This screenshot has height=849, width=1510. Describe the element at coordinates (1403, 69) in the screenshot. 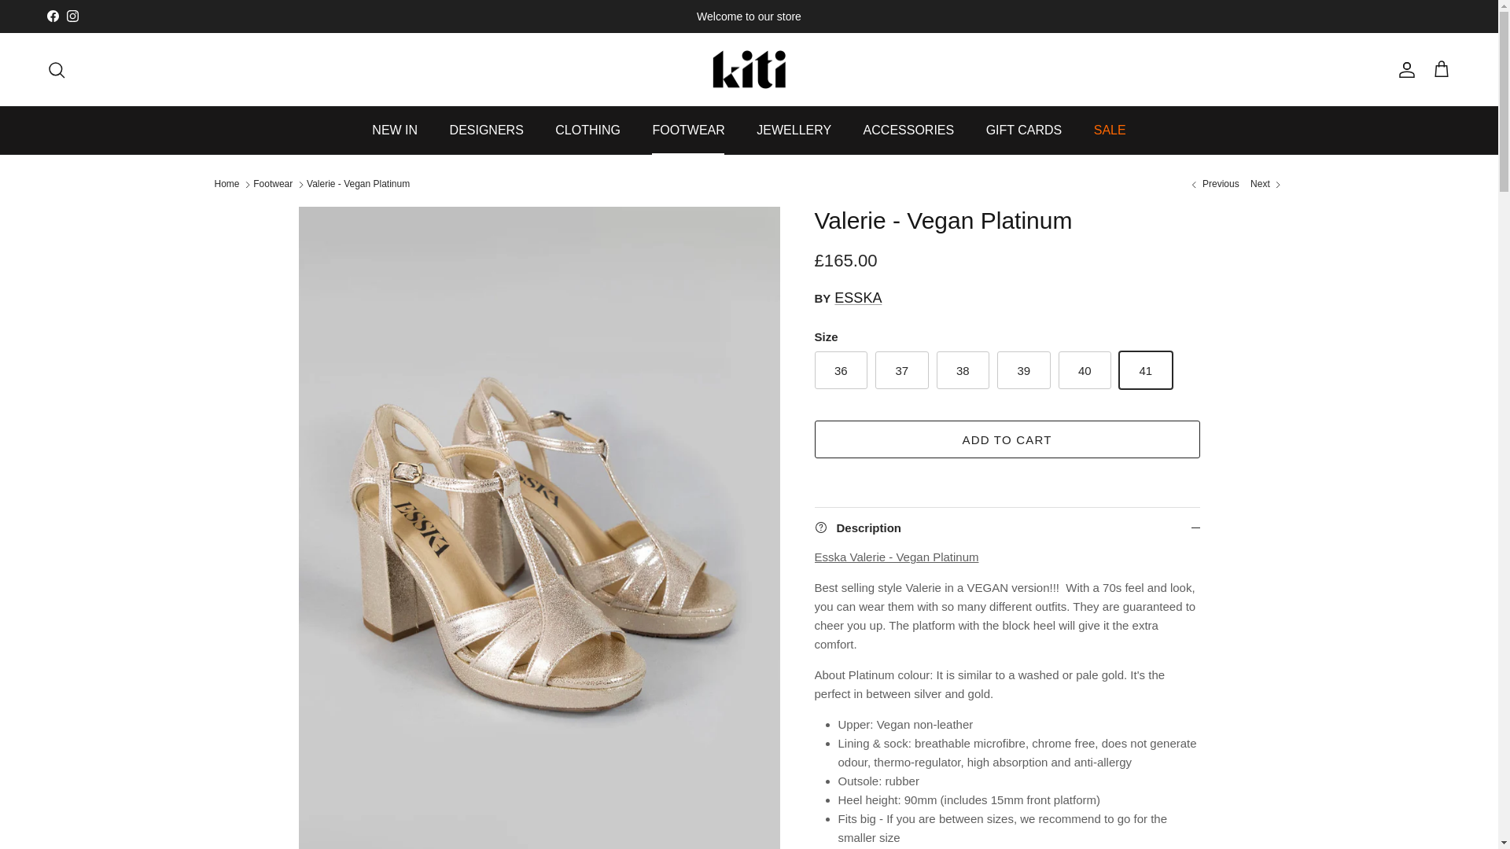

I see `Account` at that location.